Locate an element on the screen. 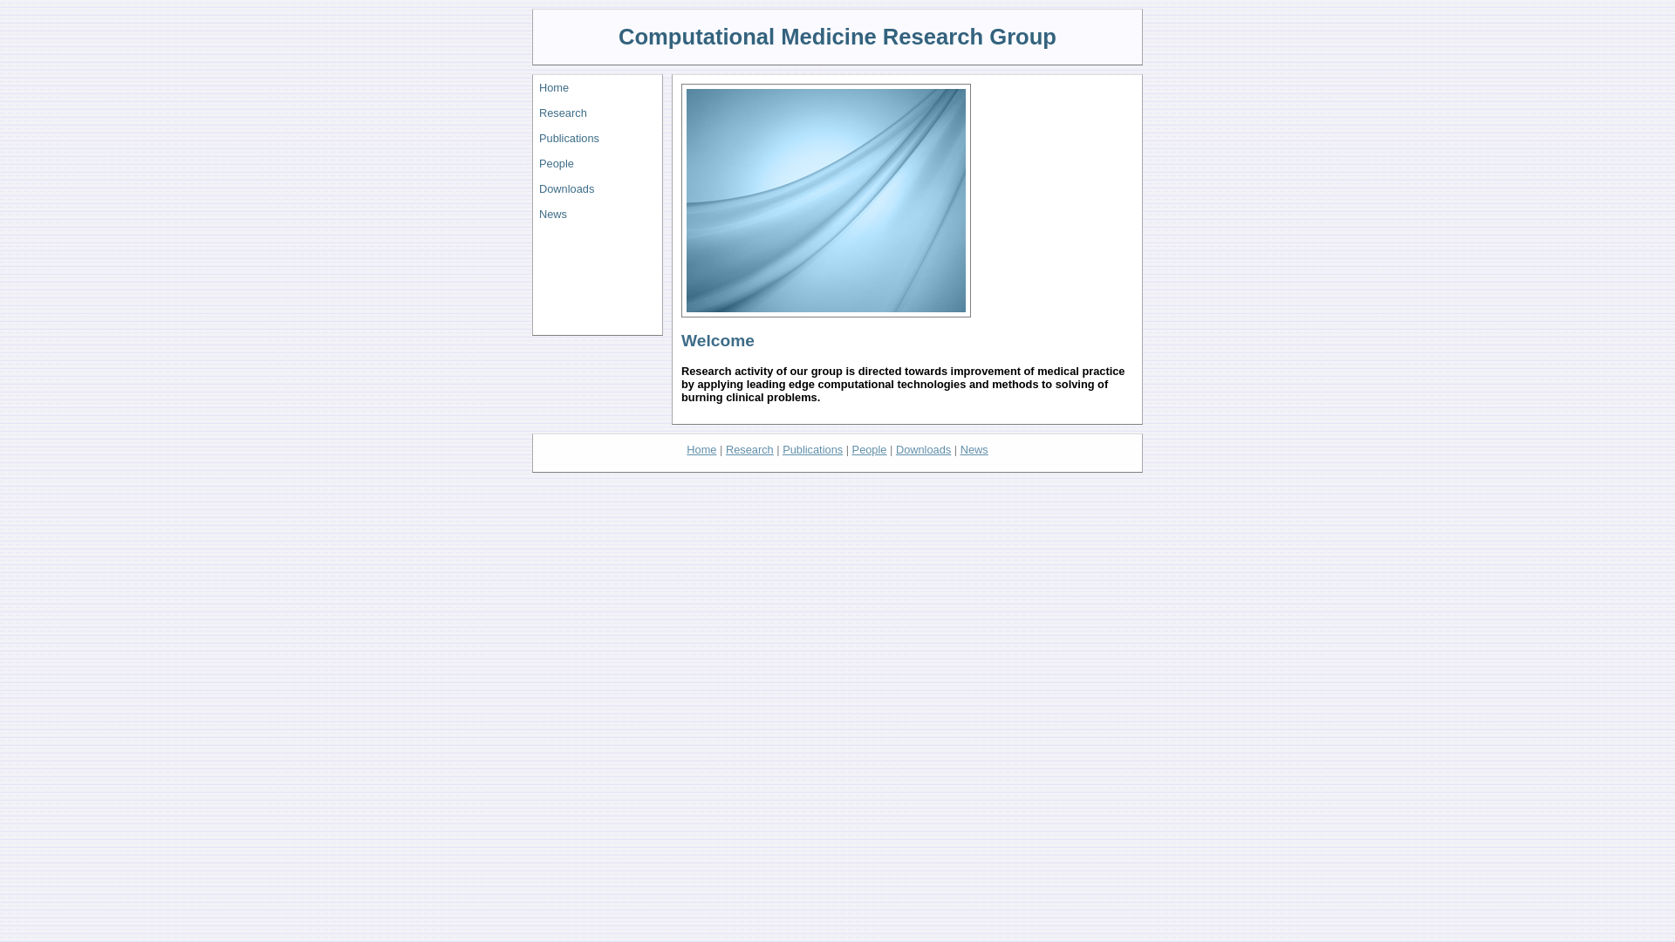 The width and height of the screenshot is (1675, 942). Home is located at coordinates (598, 87).